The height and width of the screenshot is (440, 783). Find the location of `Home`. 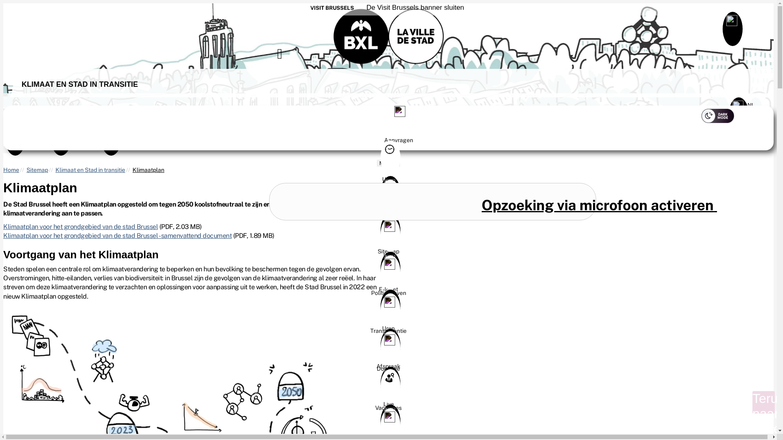

Home is located at coordinates (11, 170).